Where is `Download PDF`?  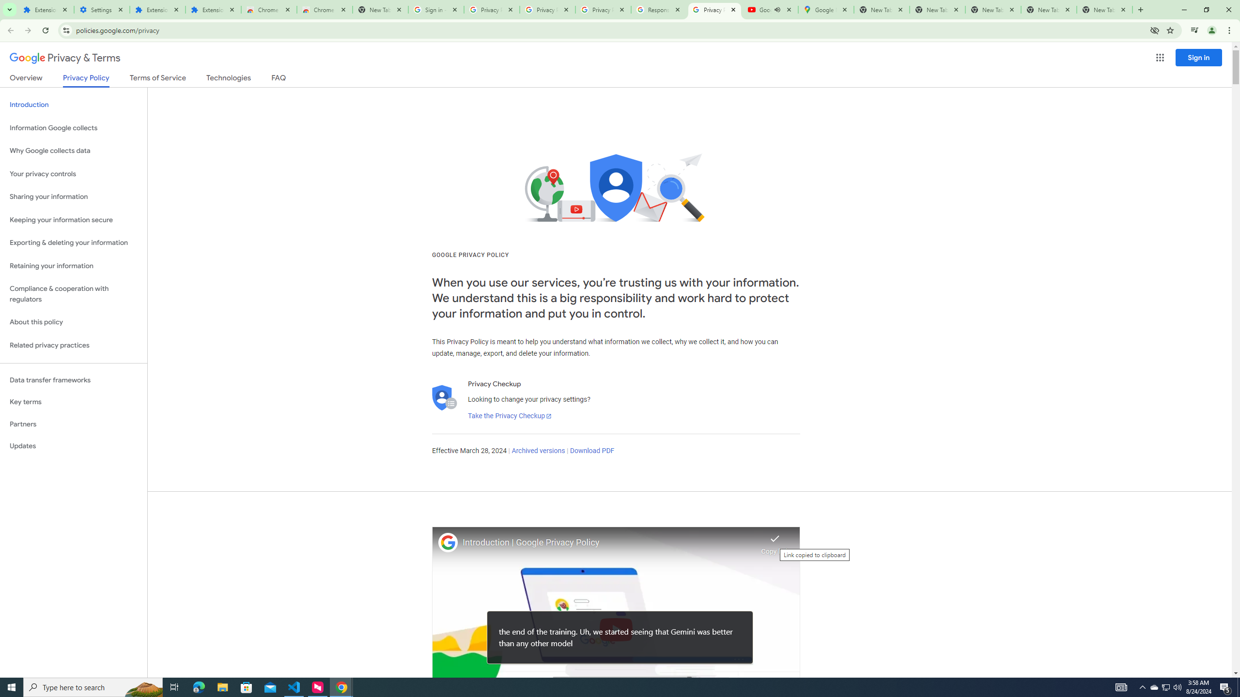 Download PDF is located at coordinates (592, 451).